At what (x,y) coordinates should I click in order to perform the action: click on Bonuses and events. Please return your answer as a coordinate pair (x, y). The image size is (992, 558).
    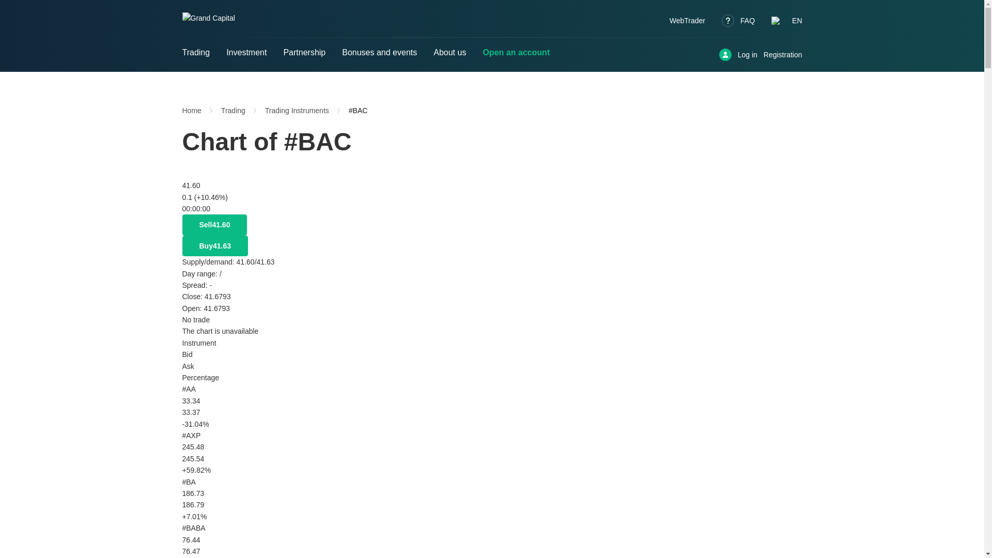
    Looking at the image, I should click on (379, 55).